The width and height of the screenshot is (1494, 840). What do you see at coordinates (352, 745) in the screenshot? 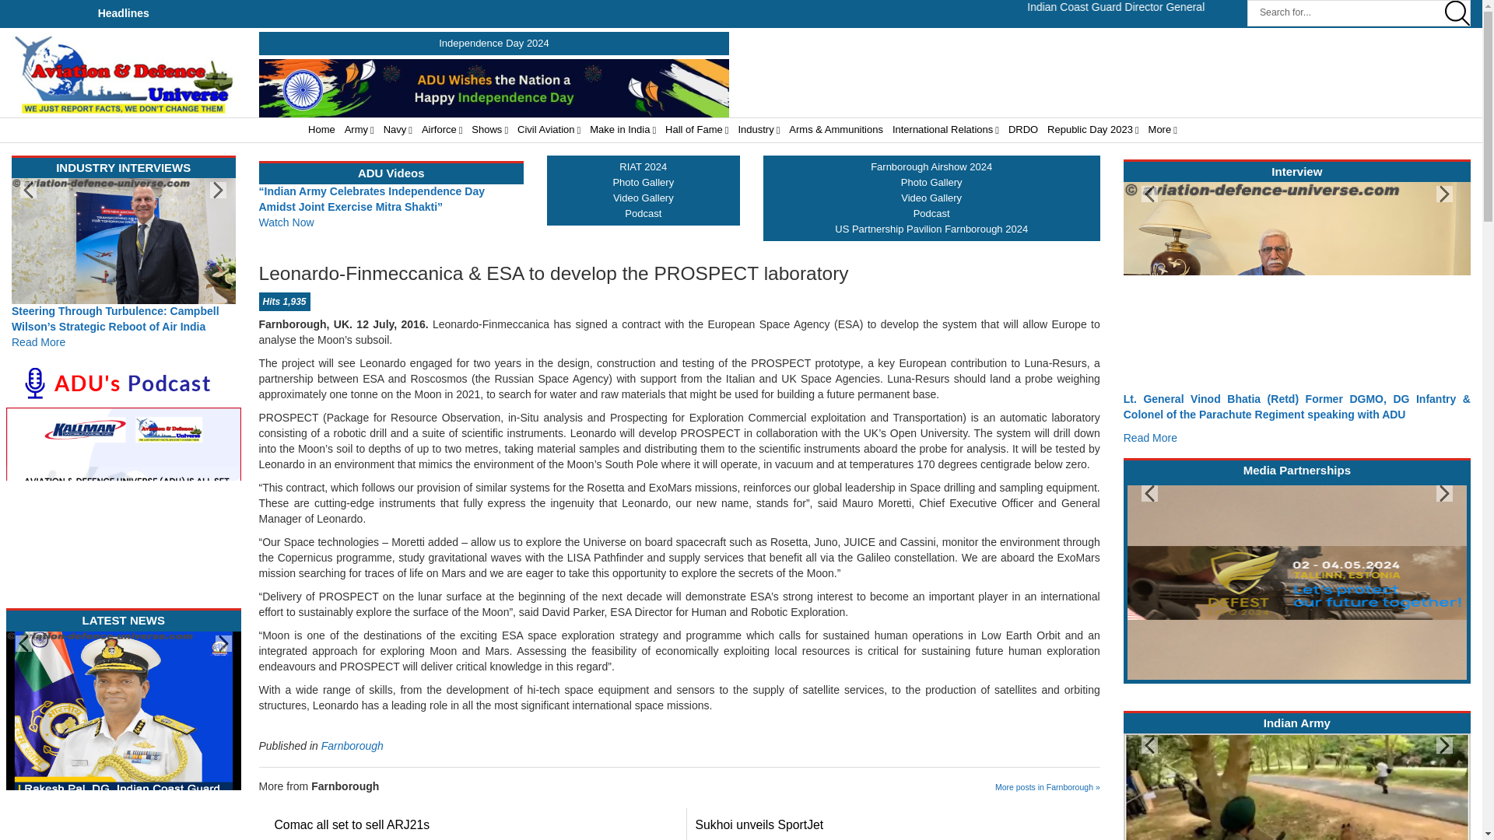
I see `View all posts in Farnborough` at bounding box center [352, 745].